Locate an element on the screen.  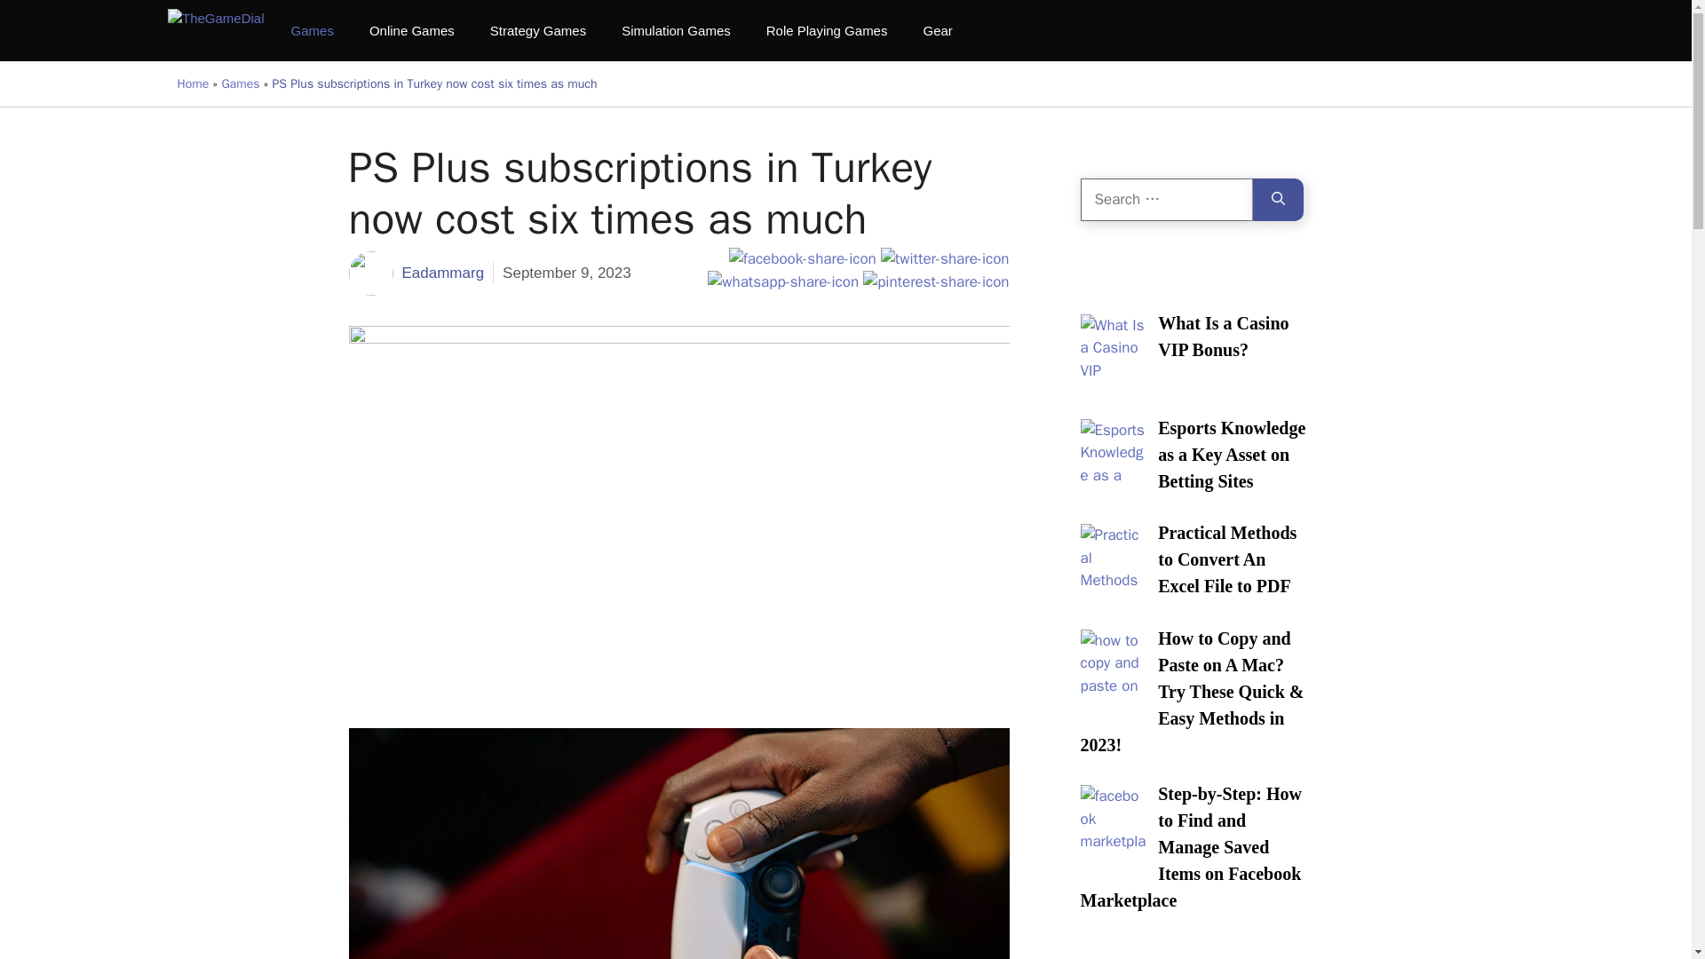
Gear is located at coordinates (938, 30).